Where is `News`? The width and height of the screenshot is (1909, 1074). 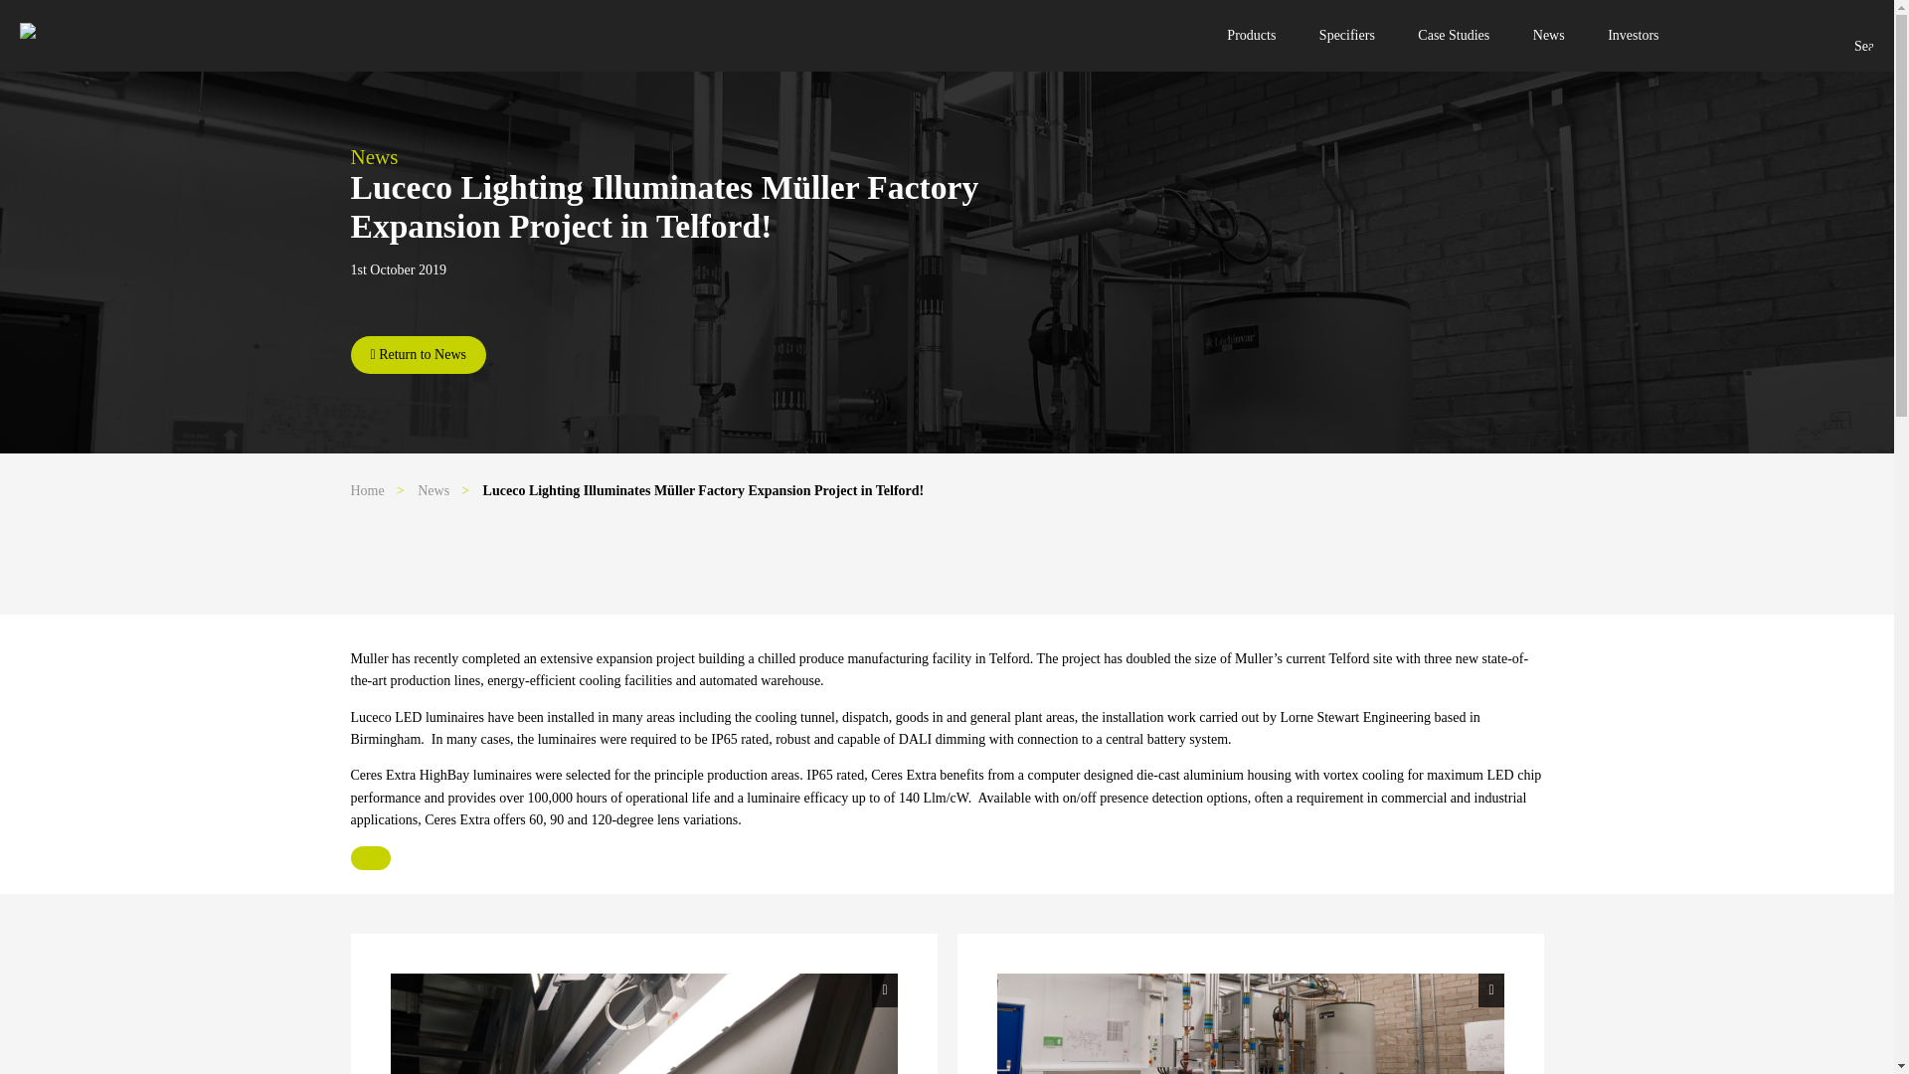
News is located at coordinates (434, 491).